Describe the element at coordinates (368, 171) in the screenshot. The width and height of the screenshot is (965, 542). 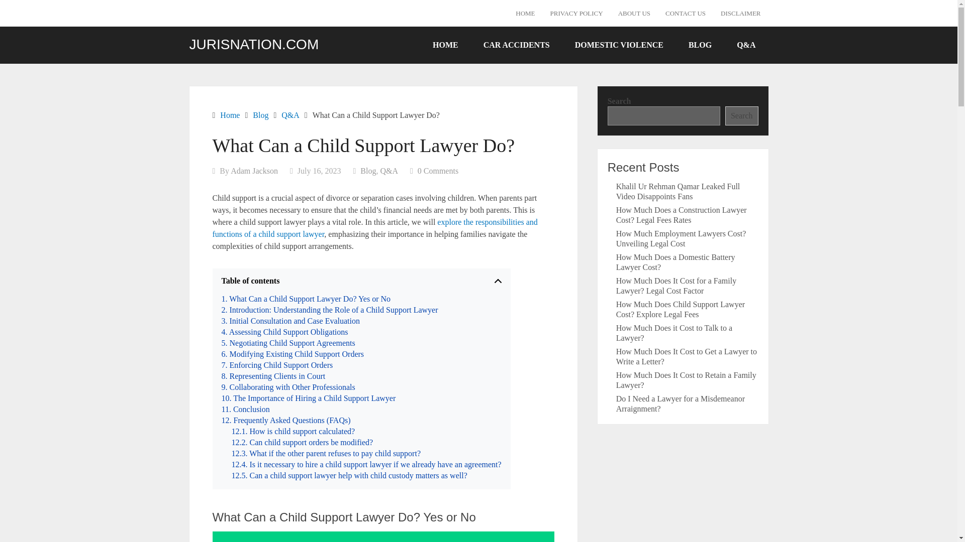
I see `Blog` at that location.